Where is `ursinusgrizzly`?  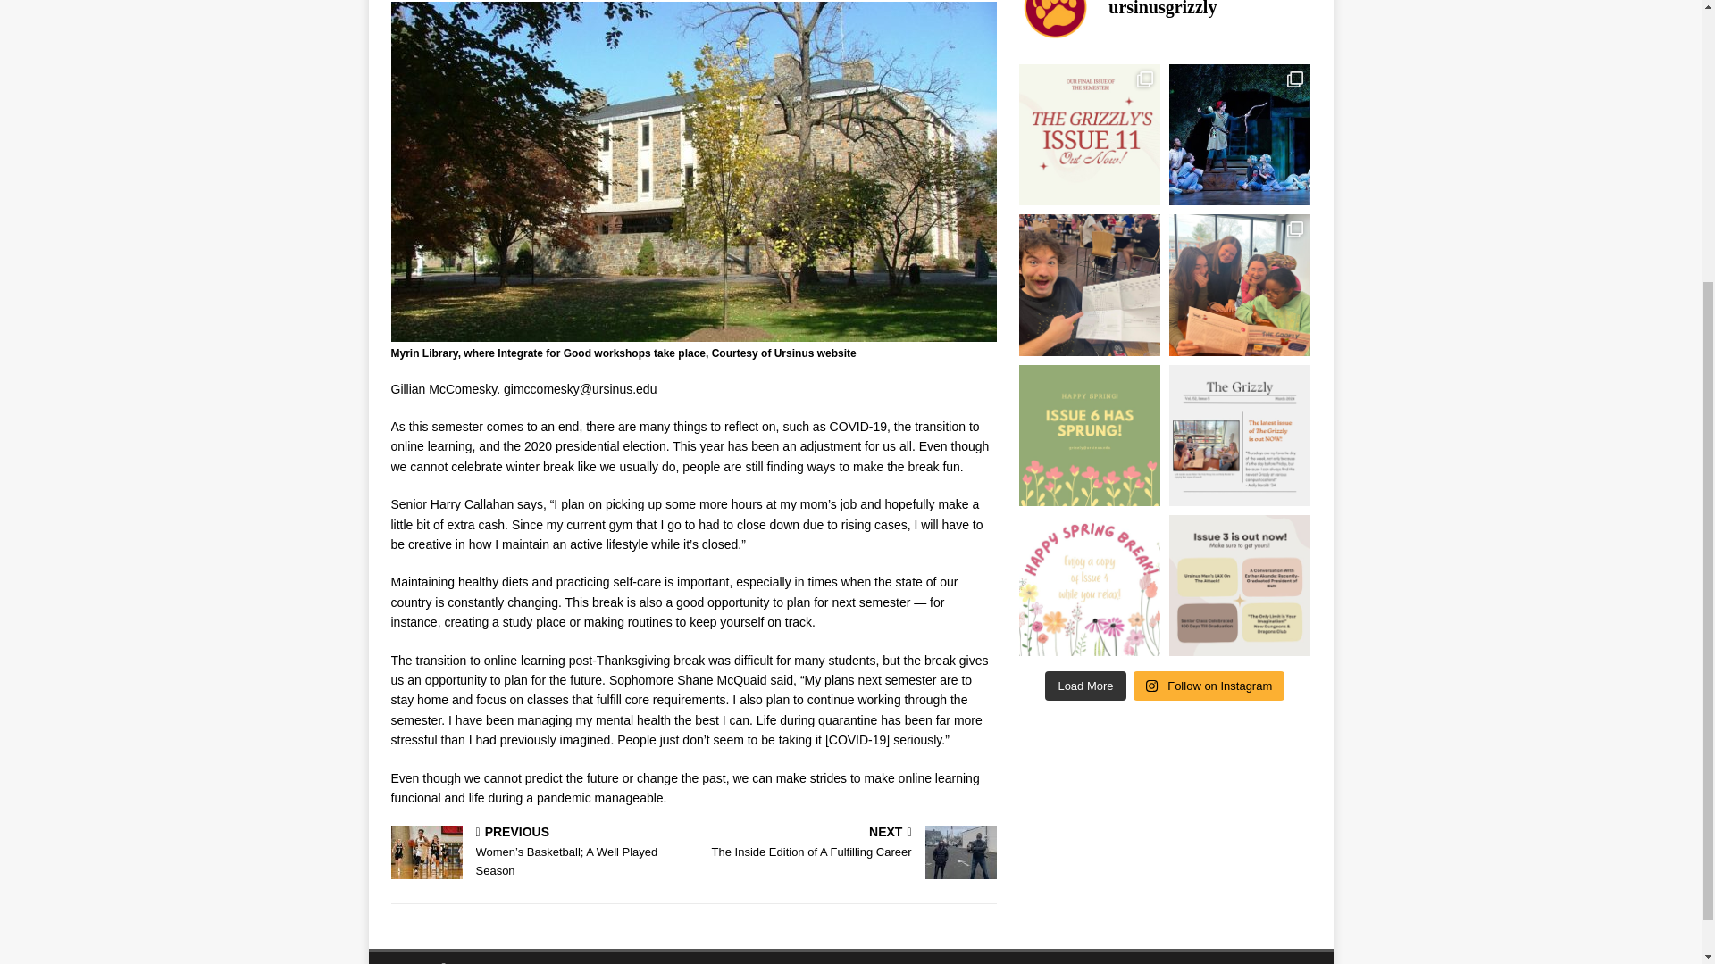
ursinusgrizzly is located at coordinates (1164, 21).